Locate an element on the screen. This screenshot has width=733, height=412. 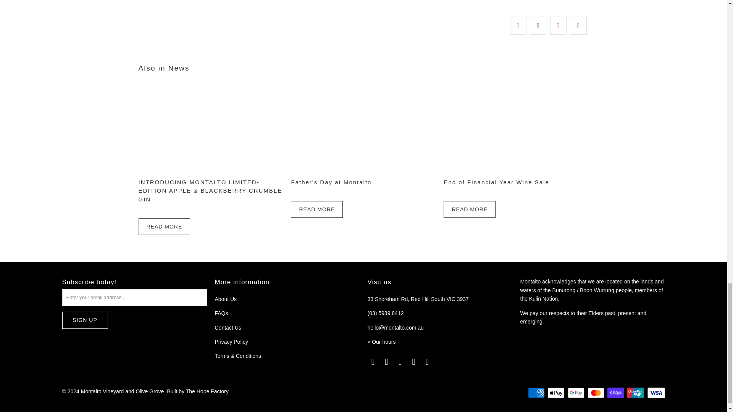
Visa is located at coordinates (656, 393).